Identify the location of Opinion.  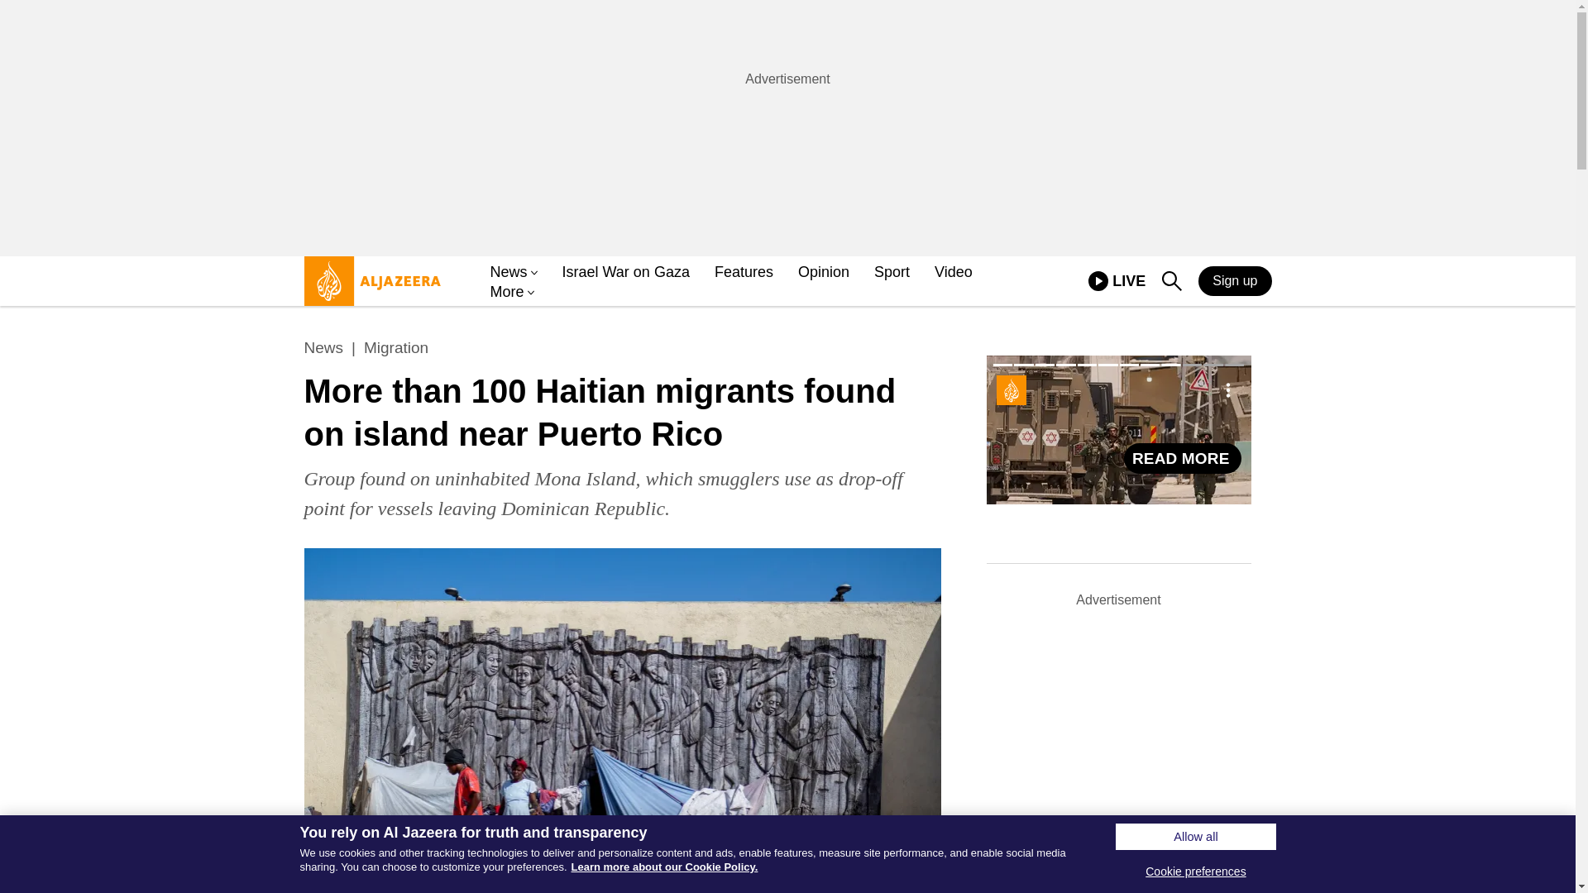
(744, 273).